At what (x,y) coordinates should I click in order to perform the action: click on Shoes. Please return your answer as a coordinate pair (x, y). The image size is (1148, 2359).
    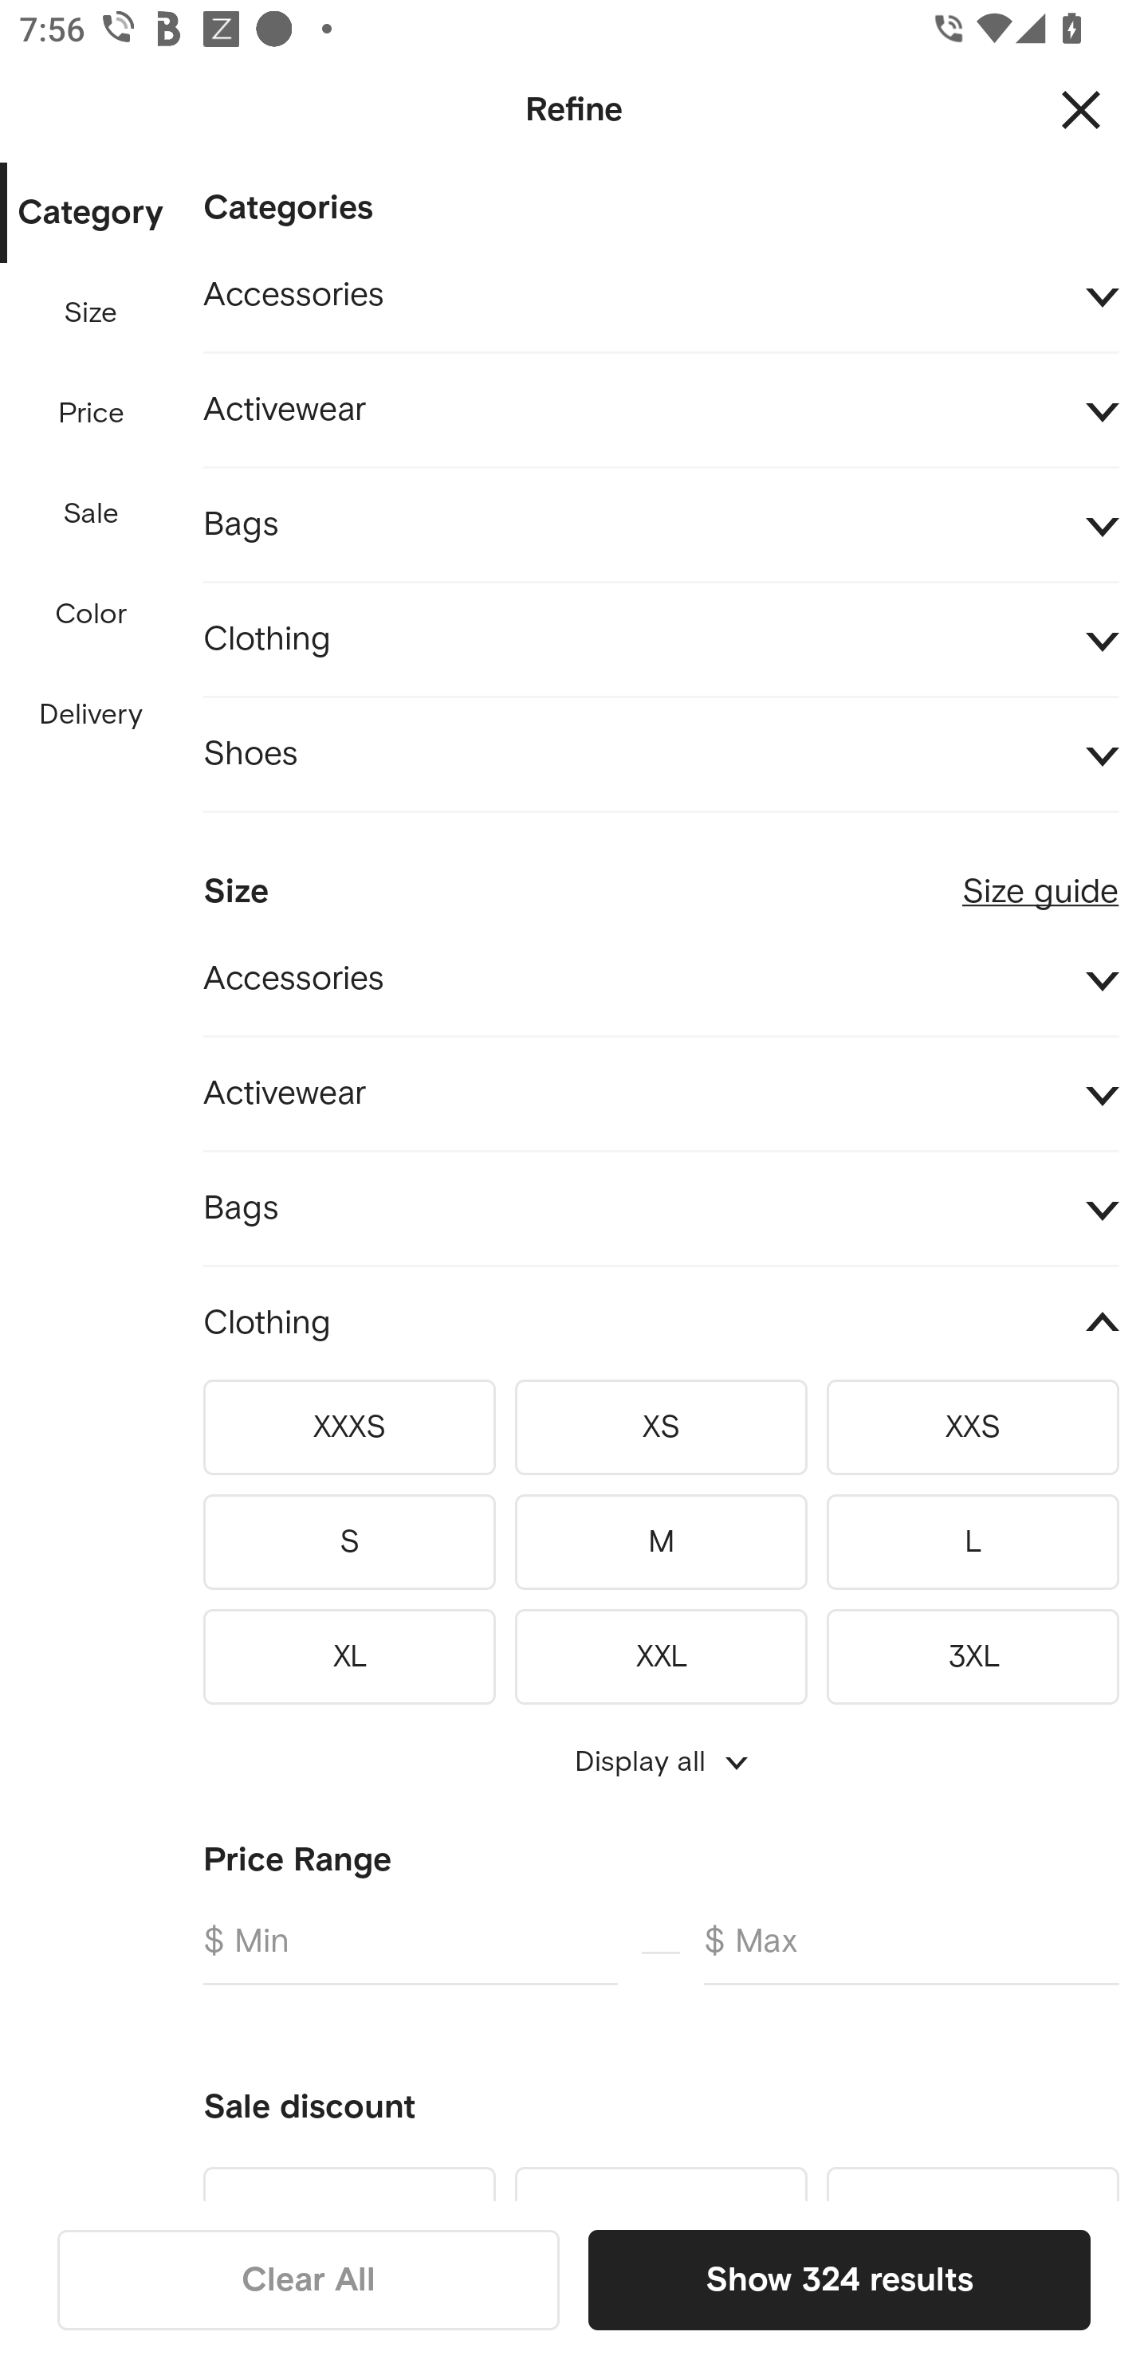
    Looking at the image, I should click on (661, 755).